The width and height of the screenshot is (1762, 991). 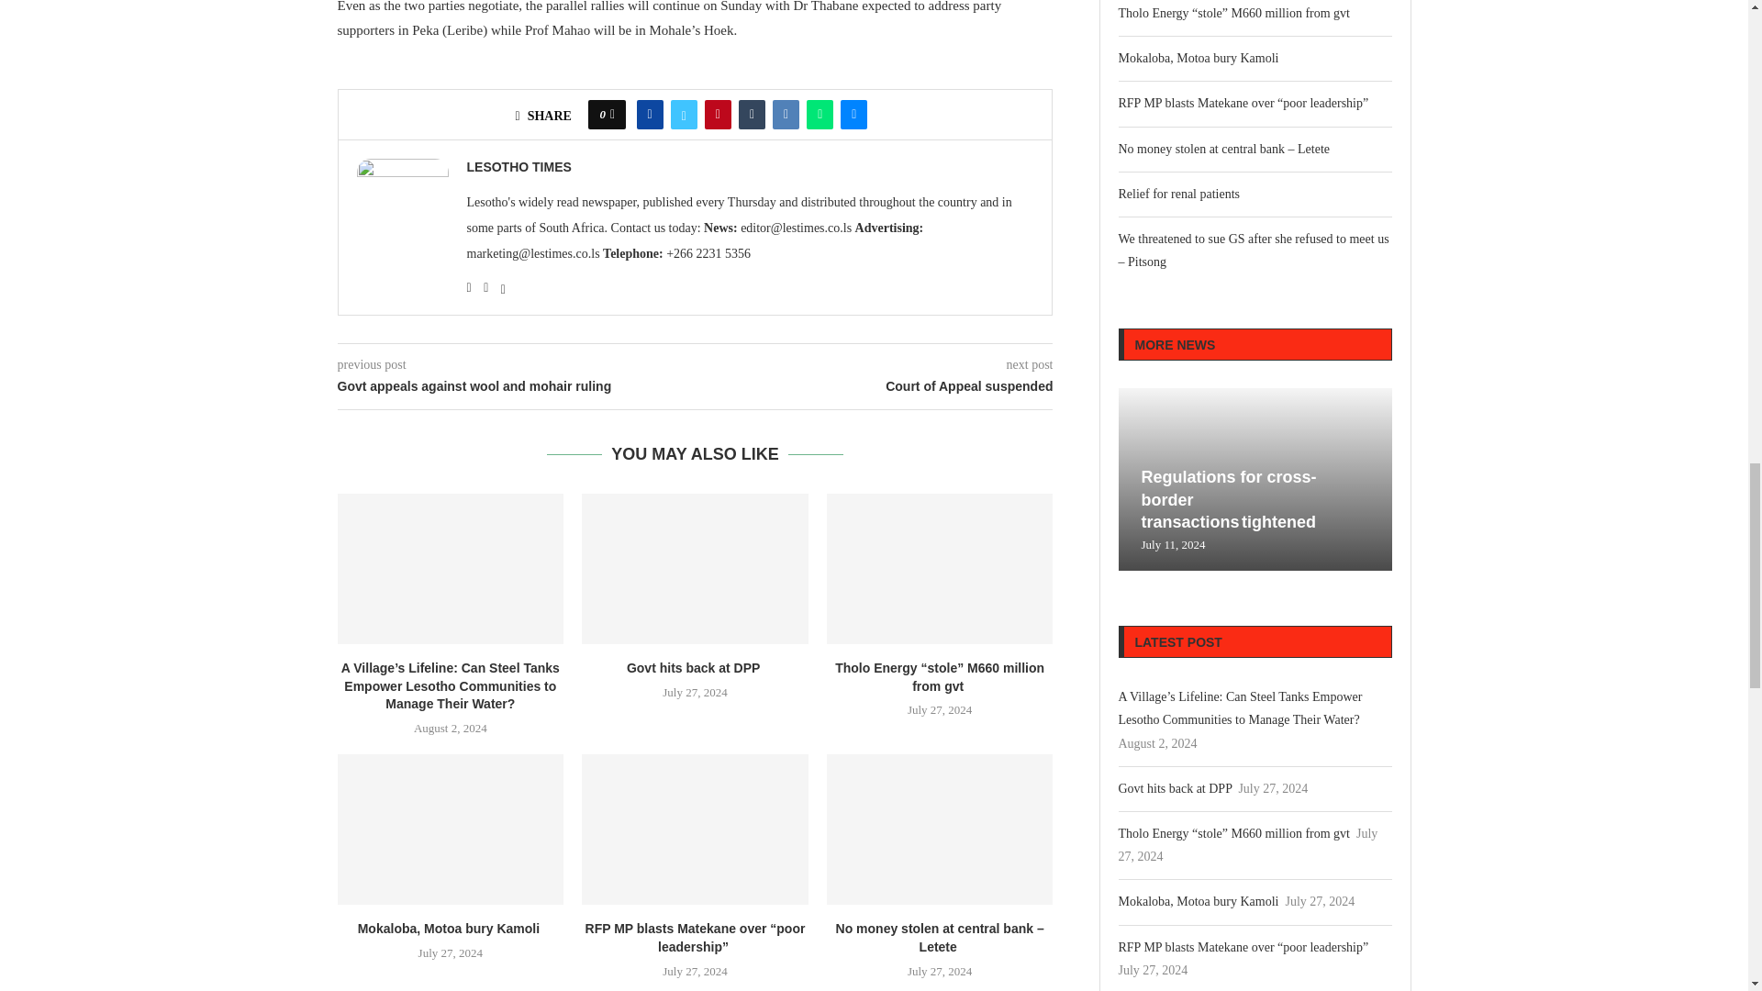 What do you see at coordinates (519, 167) in the screenshot?
I see `Author Lesotho Times` at bounding box center [519, 167].